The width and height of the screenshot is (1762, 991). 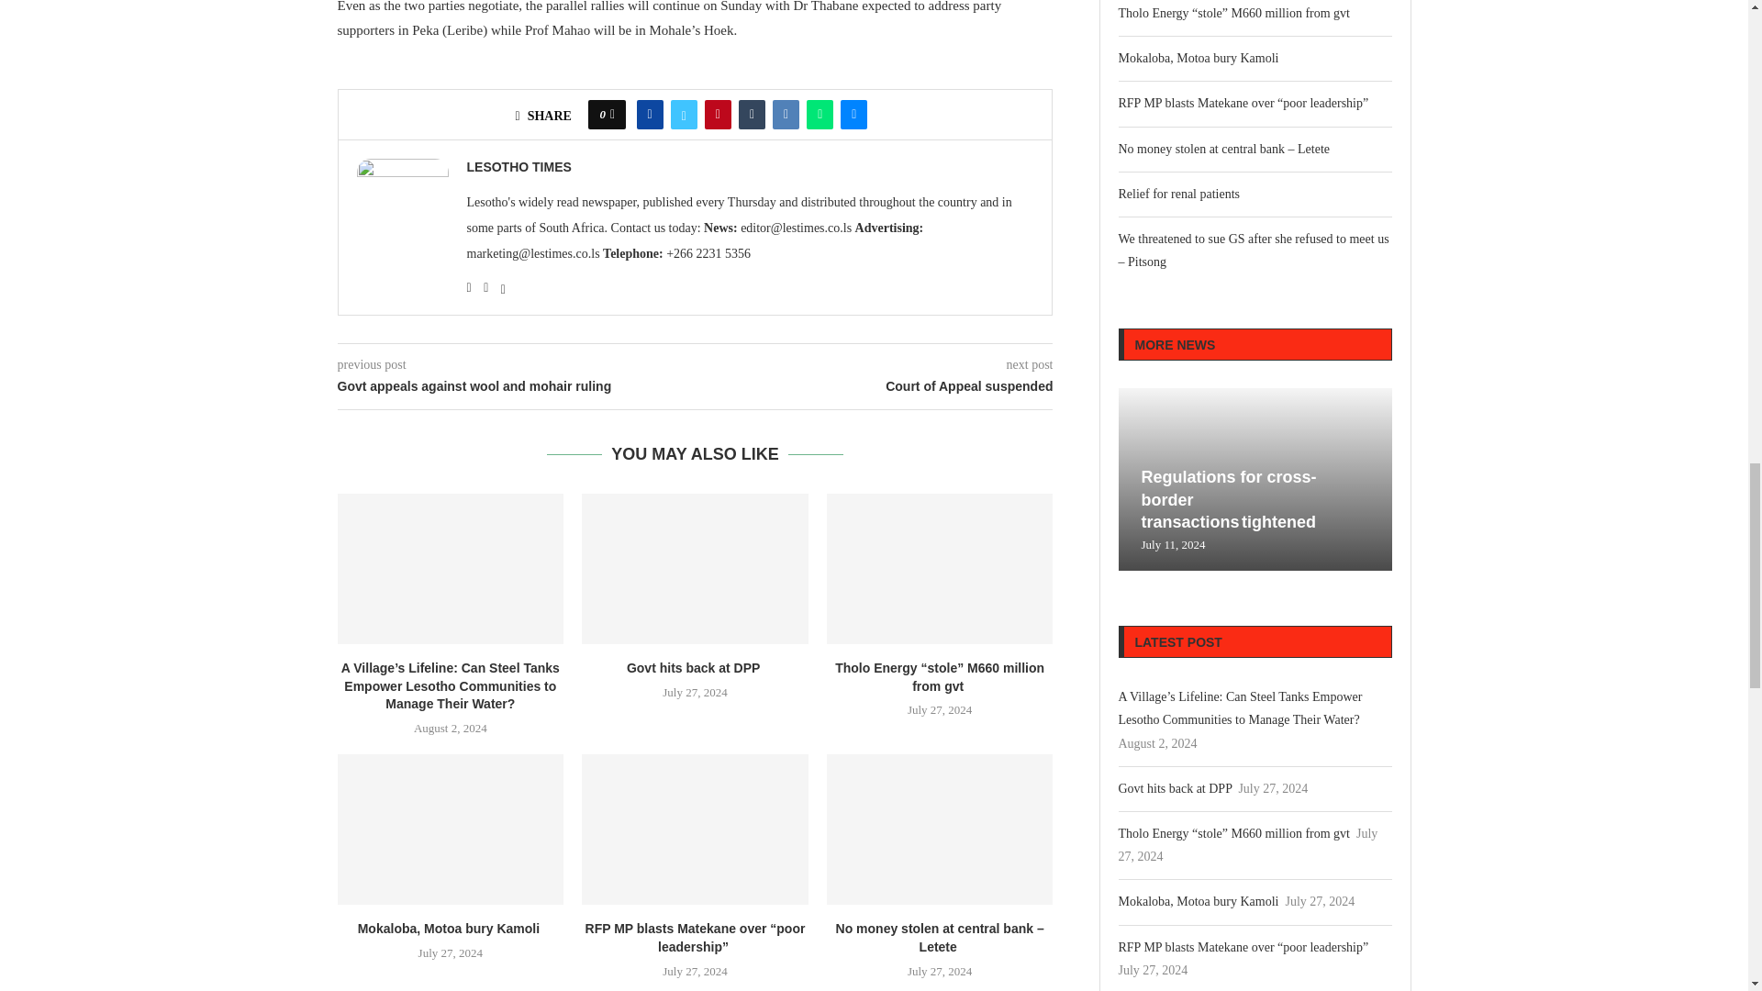 What do you see at coordinates (519, 167) in the screenshot?
I see `Author Lesotho Times` at bounding box center [519, 167].